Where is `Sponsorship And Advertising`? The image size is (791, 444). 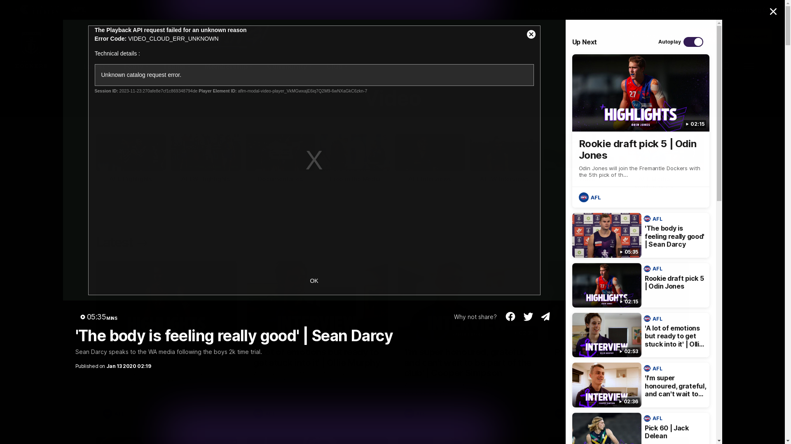
Sponsorship And Advertising is located at coordinates (724, 10).